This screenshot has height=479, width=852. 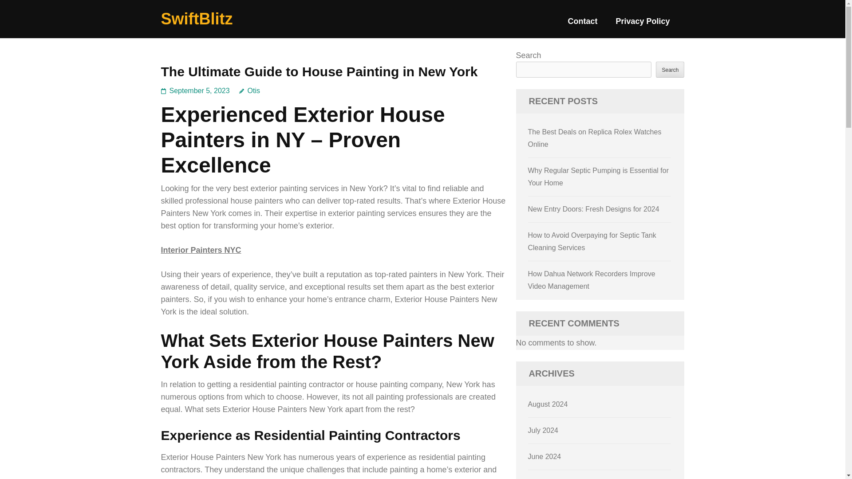 What do you see at coordinates (595, 138) in the screenshot?
I see `The Best Deals on Replica Rolex Watches Online` at bounding box center [595, 138].